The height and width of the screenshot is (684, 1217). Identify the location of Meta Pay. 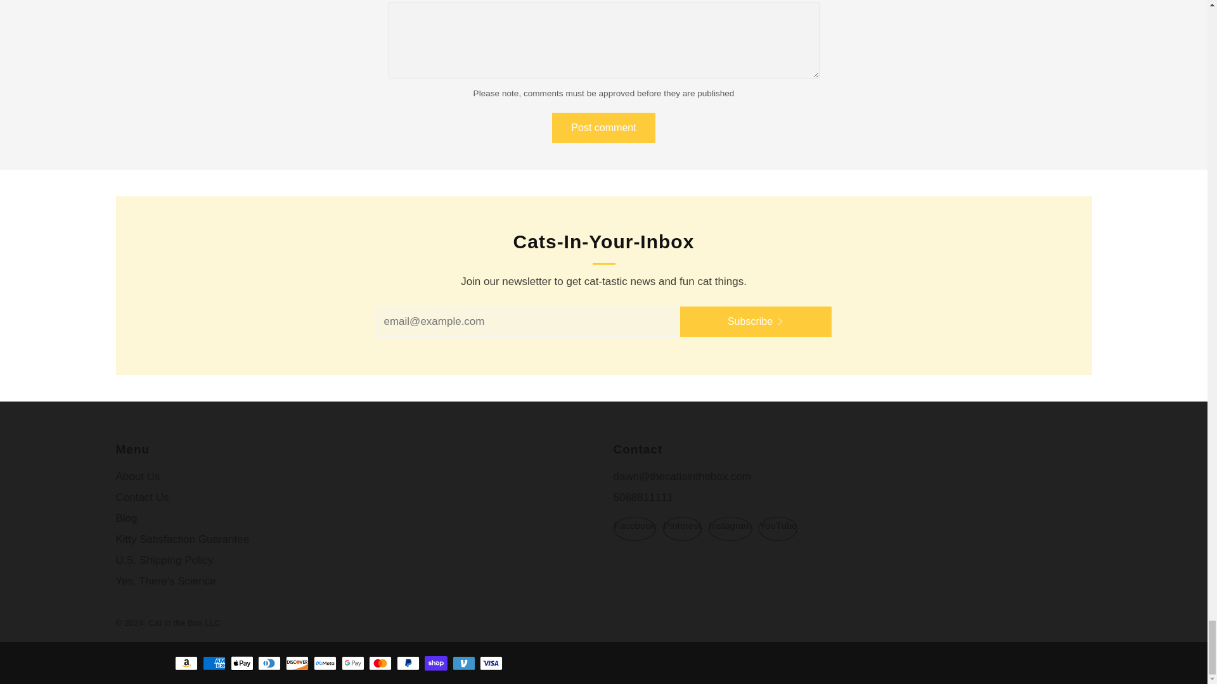
(325, 664).